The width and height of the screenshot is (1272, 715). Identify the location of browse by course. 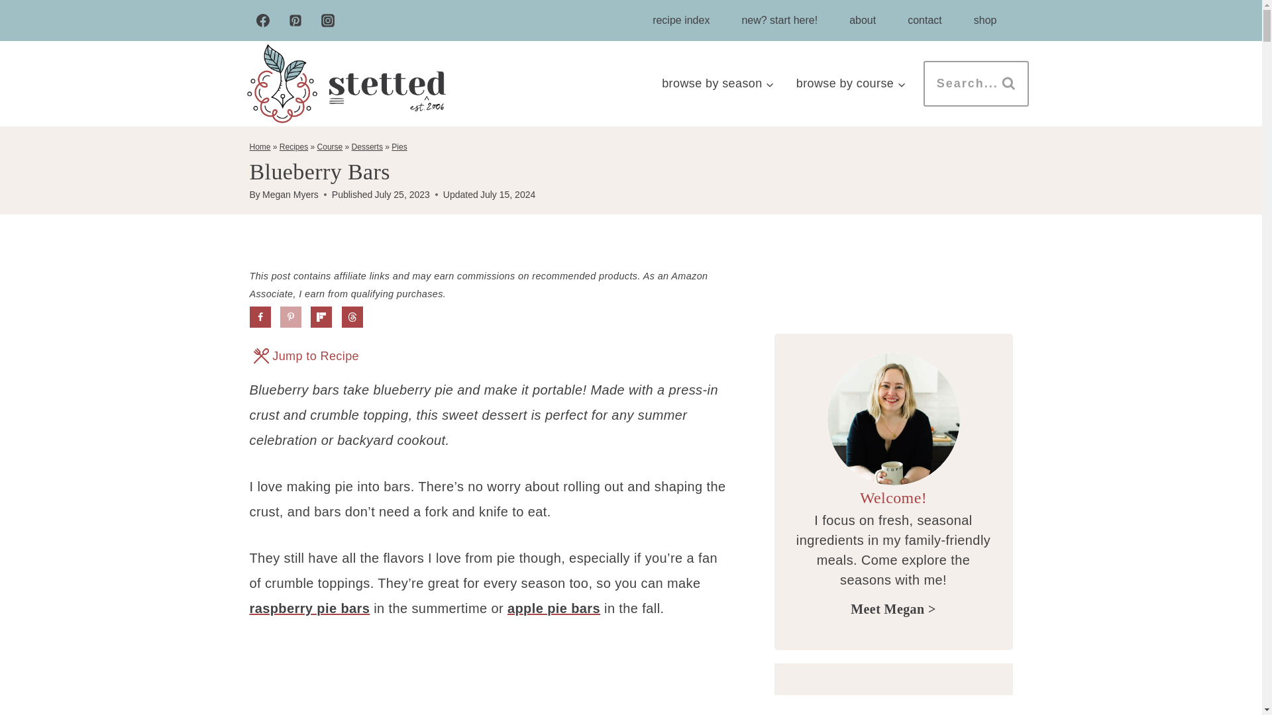
(851, 83).